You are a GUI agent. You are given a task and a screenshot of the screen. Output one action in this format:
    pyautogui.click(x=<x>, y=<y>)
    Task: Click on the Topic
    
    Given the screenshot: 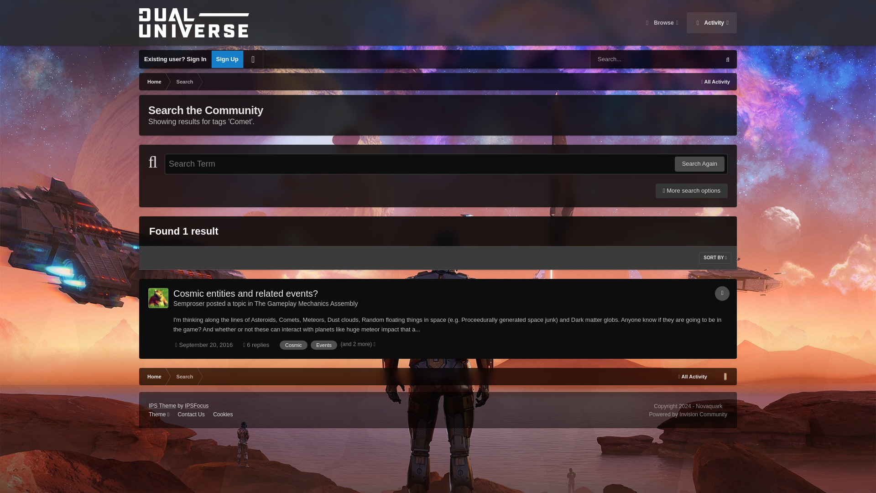 What is the action you would take?
    pyautogui.click(x=722, y=293)
    